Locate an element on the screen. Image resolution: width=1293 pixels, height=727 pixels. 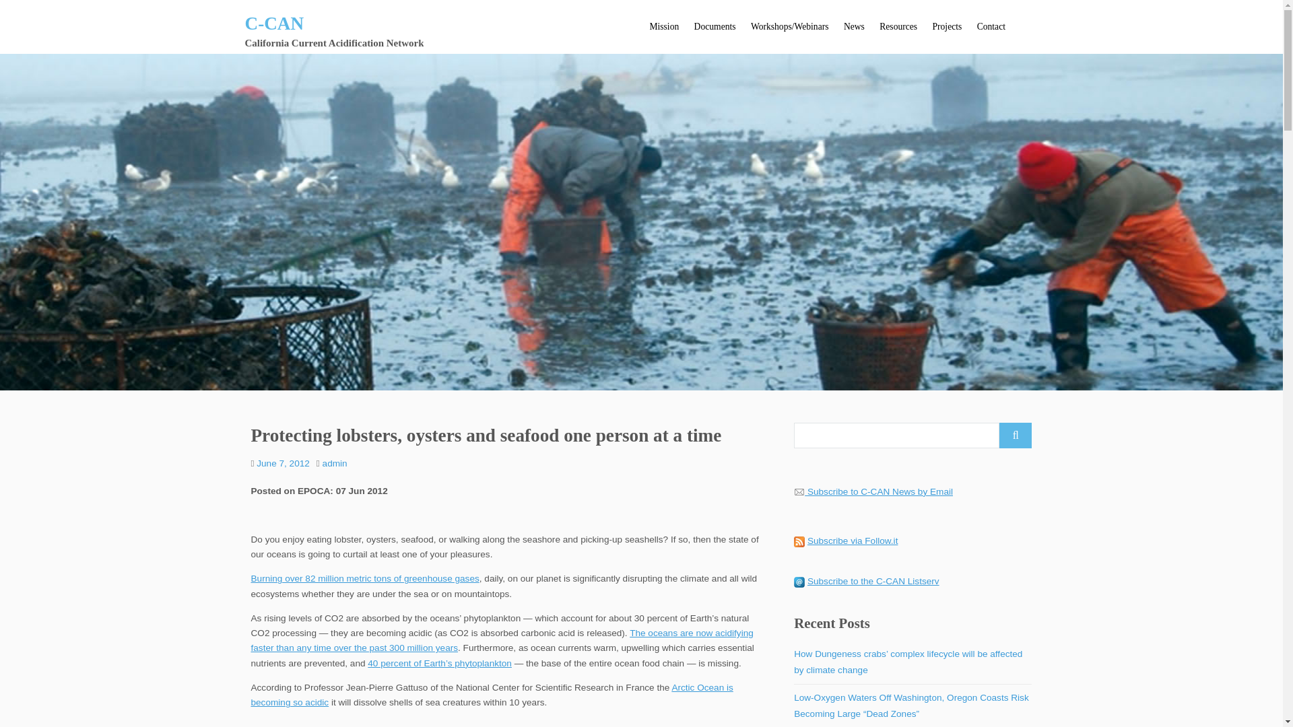
admin is located at coordinates (335, 463).